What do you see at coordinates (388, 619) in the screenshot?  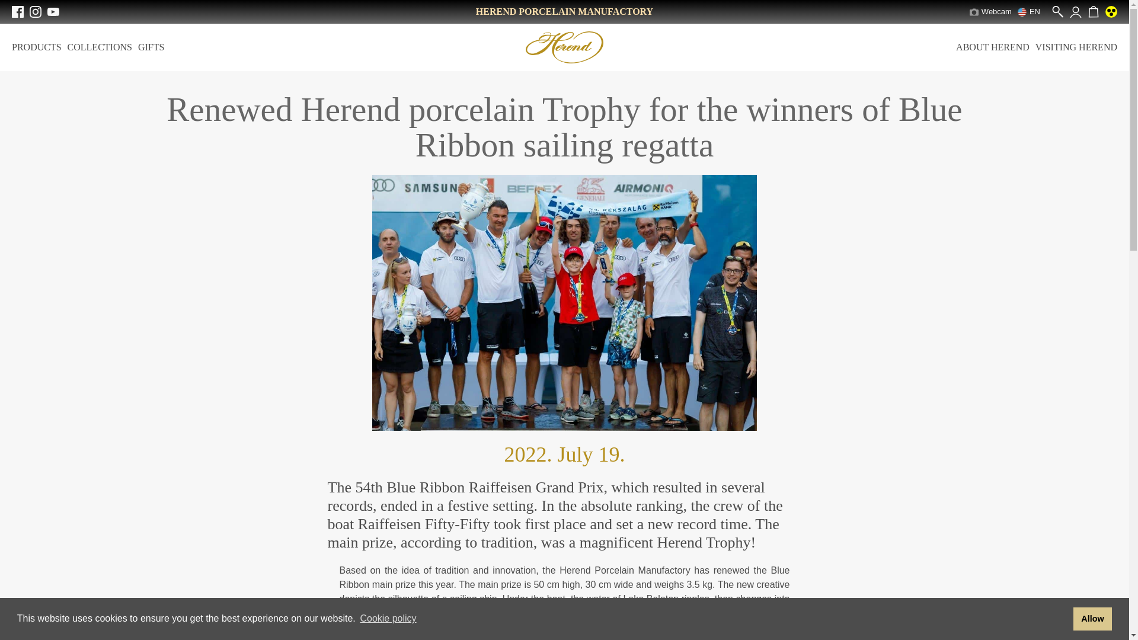 I see `Cookie policy` at bounding box center [388, 619].